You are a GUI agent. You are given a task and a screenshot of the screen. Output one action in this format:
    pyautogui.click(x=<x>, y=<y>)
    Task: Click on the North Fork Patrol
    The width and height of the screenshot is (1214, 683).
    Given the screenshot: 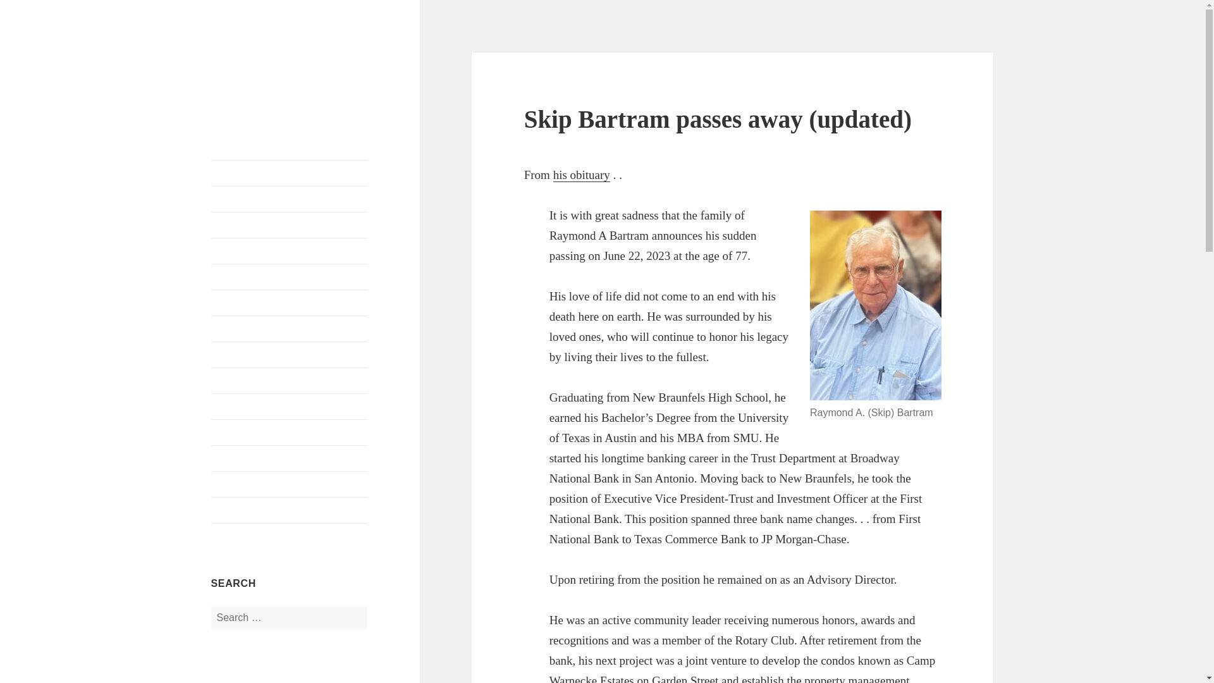 What is the action you would take?
    pyautogui.click(x=290, y=458)
    